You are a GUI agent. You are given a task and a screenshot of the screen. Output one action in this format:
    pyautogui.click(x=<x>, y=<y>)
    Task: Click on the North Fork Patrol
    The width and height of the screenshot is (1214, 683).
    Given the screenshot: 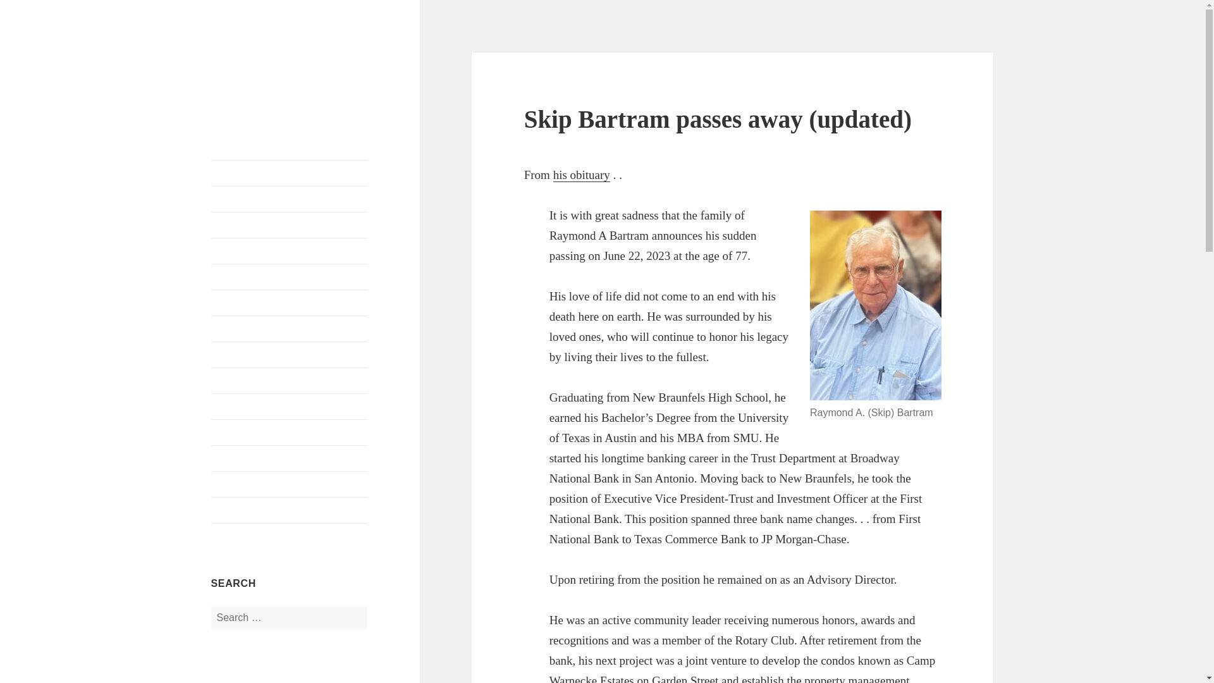 What is the action you would take?
    pyautogui.click(x=290, y=458)
    